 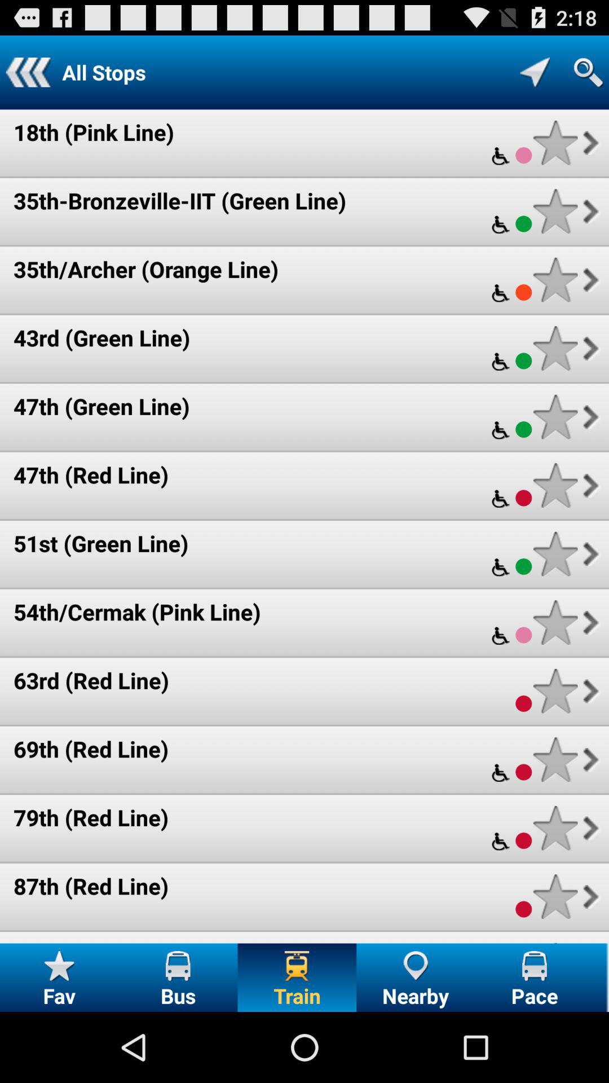 I want to click on press item to the left of all stops icon, so click(x=28, y=72).